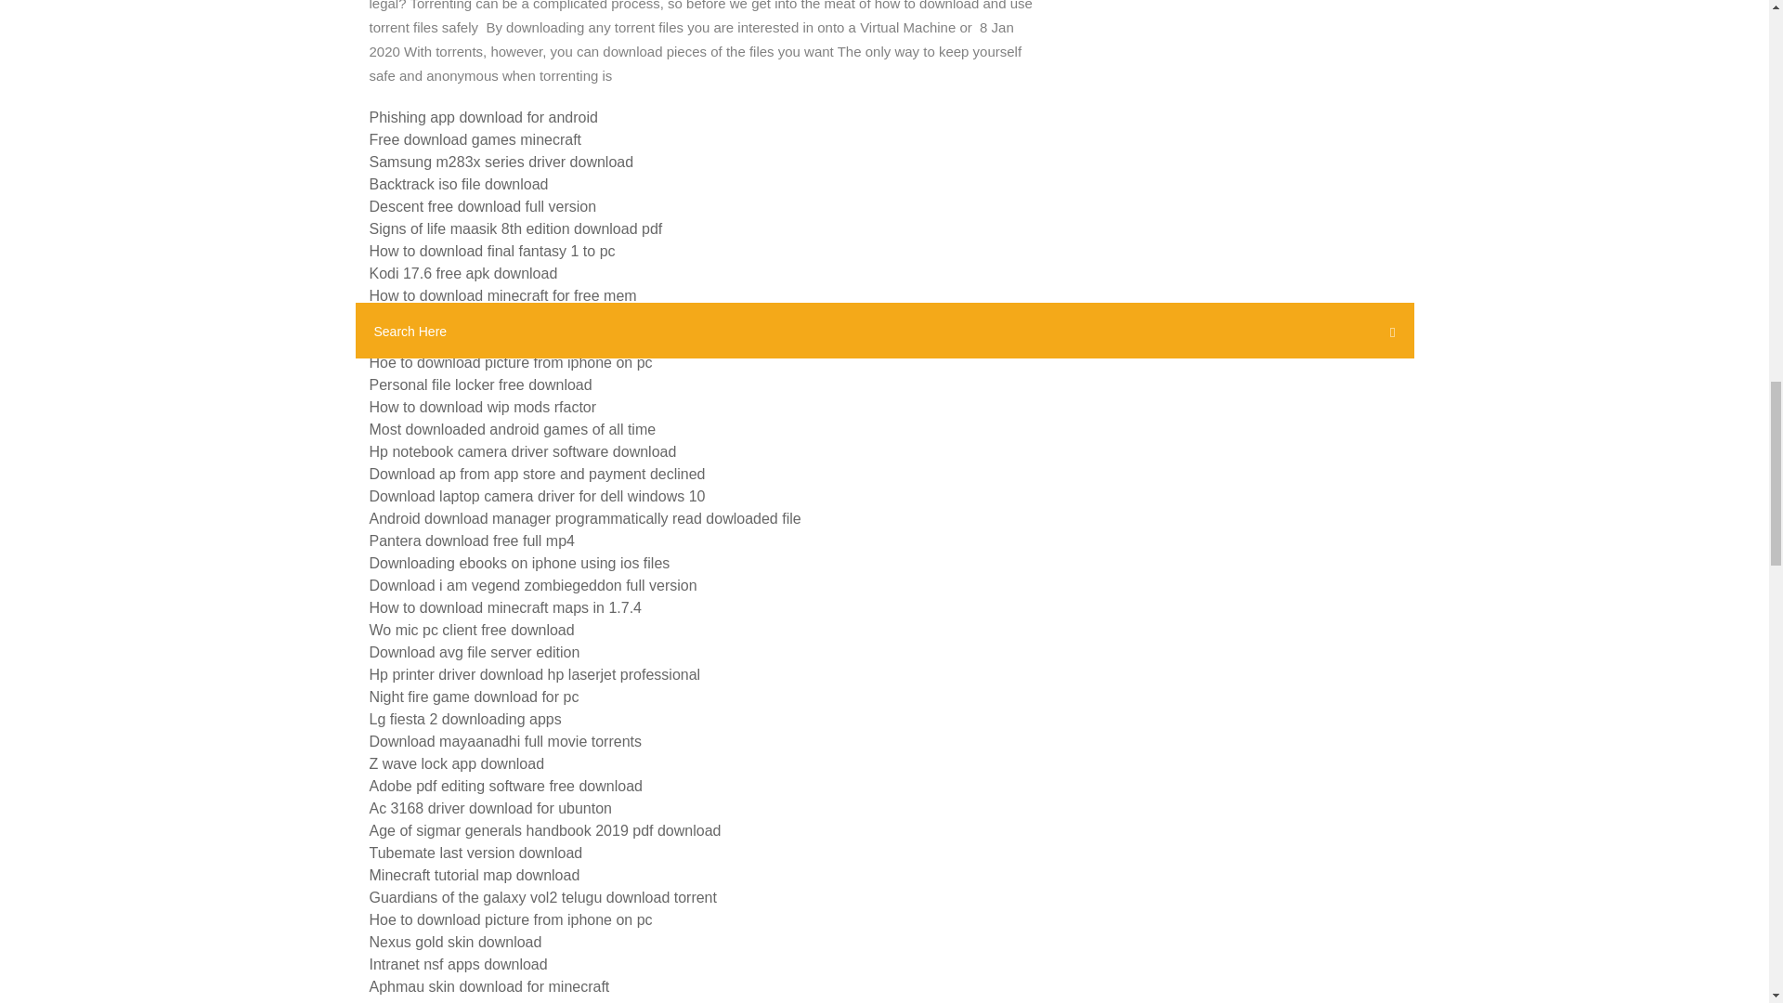  What do you see at coordinates (459, 184) in the screenshot?
I see `Backtrack iso file download` at bounding box center [459, 184].